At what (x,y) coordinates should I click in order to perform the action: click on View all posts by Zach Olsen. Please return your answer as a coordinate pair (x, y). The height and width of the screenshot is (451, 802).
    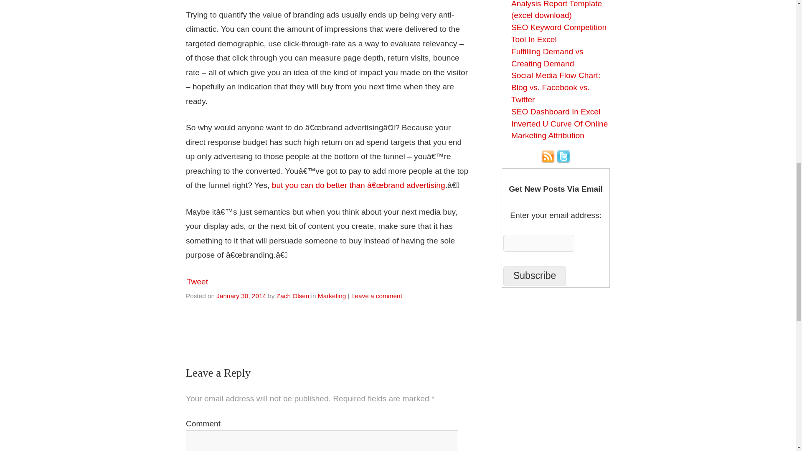
    Looking at the image, I should click on (293, 296).